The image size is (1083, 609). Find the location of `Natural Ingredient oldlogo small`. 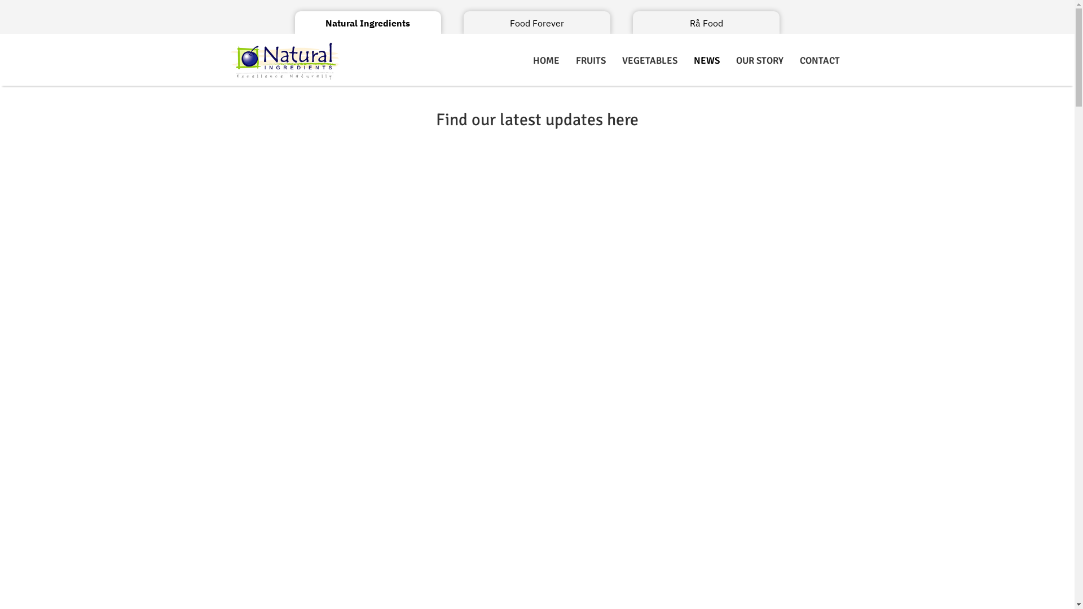

Natural Ingredient oldlogo small is located at coordinates (285, 61).